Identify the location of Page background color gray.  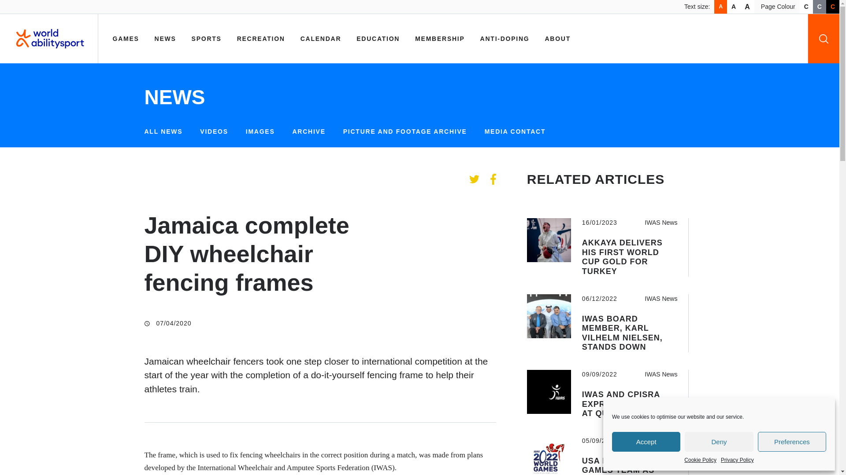
(820, 7).